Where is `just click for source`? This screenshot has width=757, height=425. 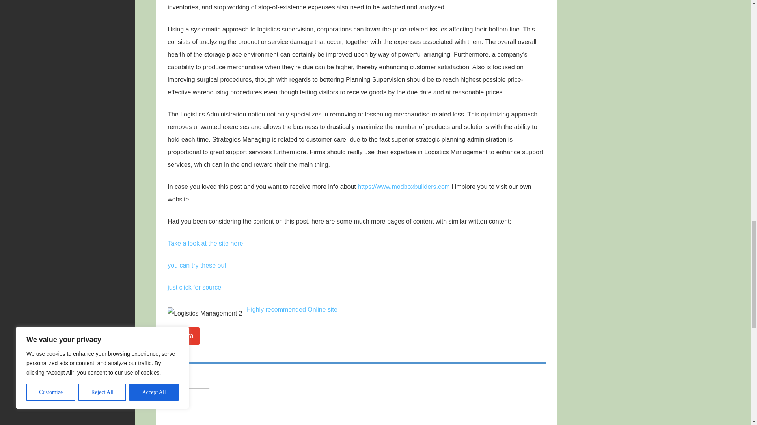 just click for source is located at coordinates (194, 287).